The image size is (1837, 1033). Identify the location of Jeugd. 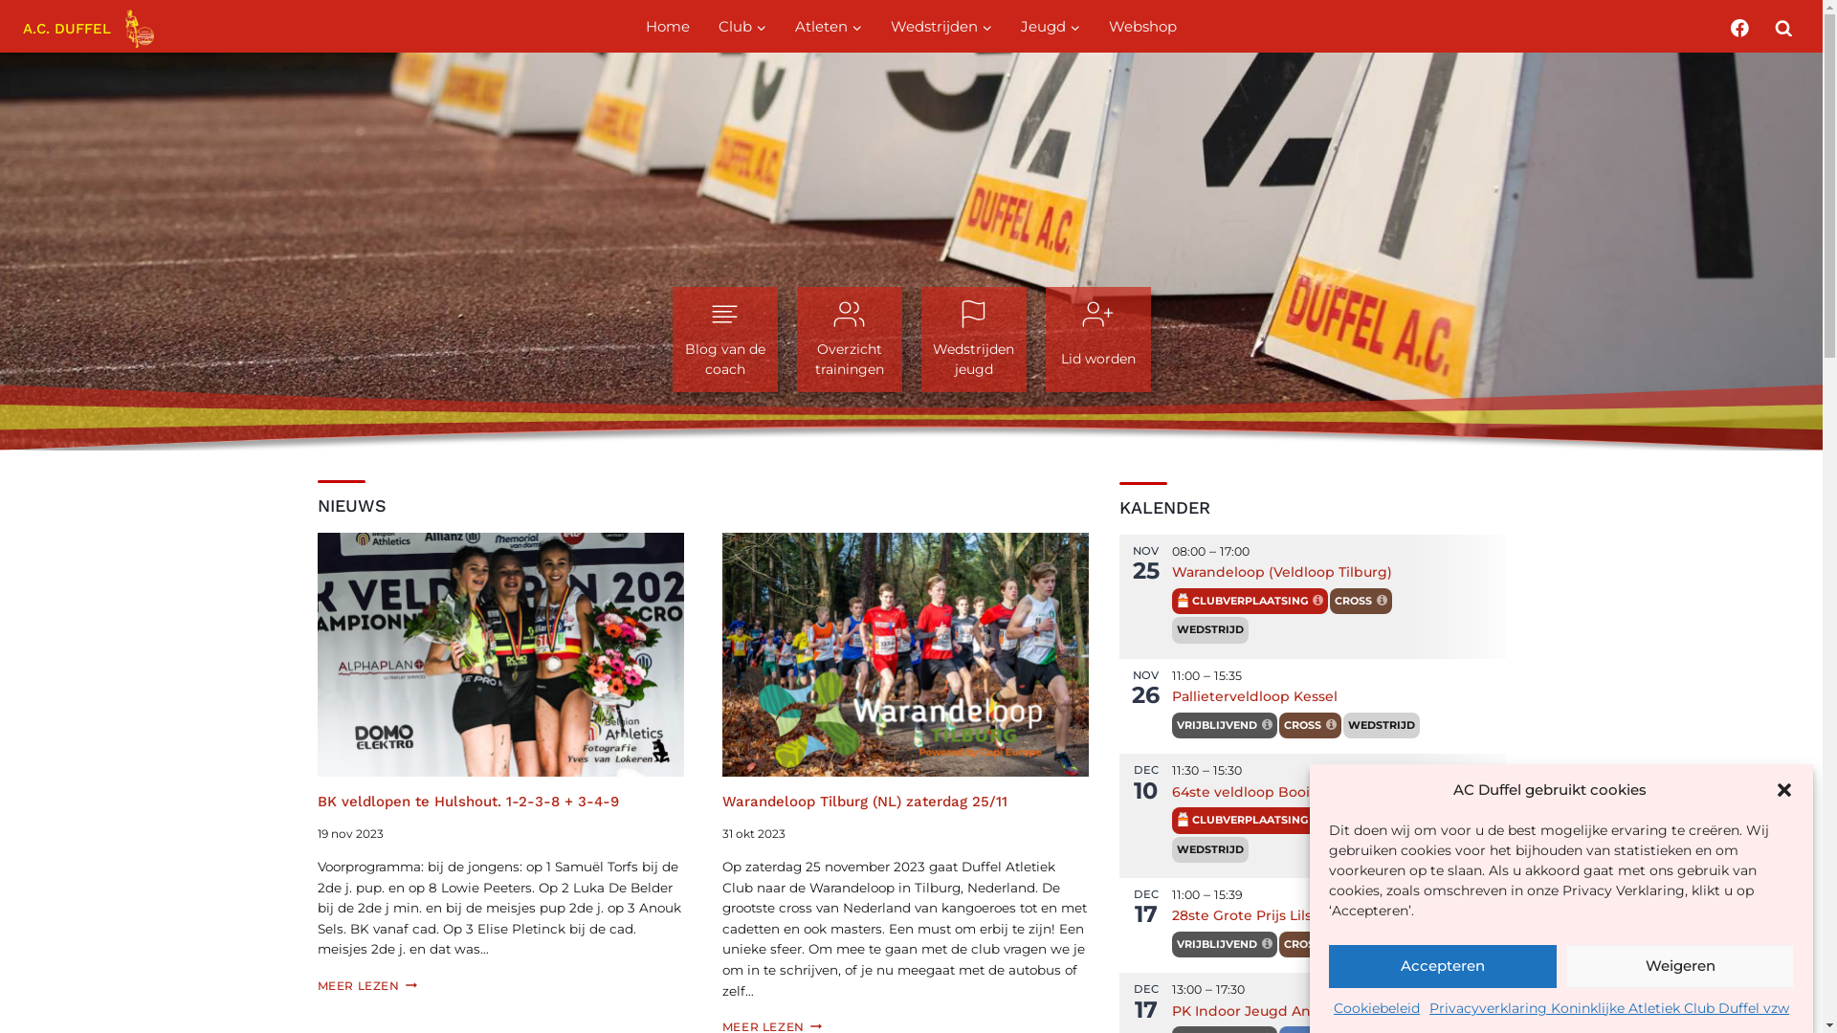
(1051, 27).